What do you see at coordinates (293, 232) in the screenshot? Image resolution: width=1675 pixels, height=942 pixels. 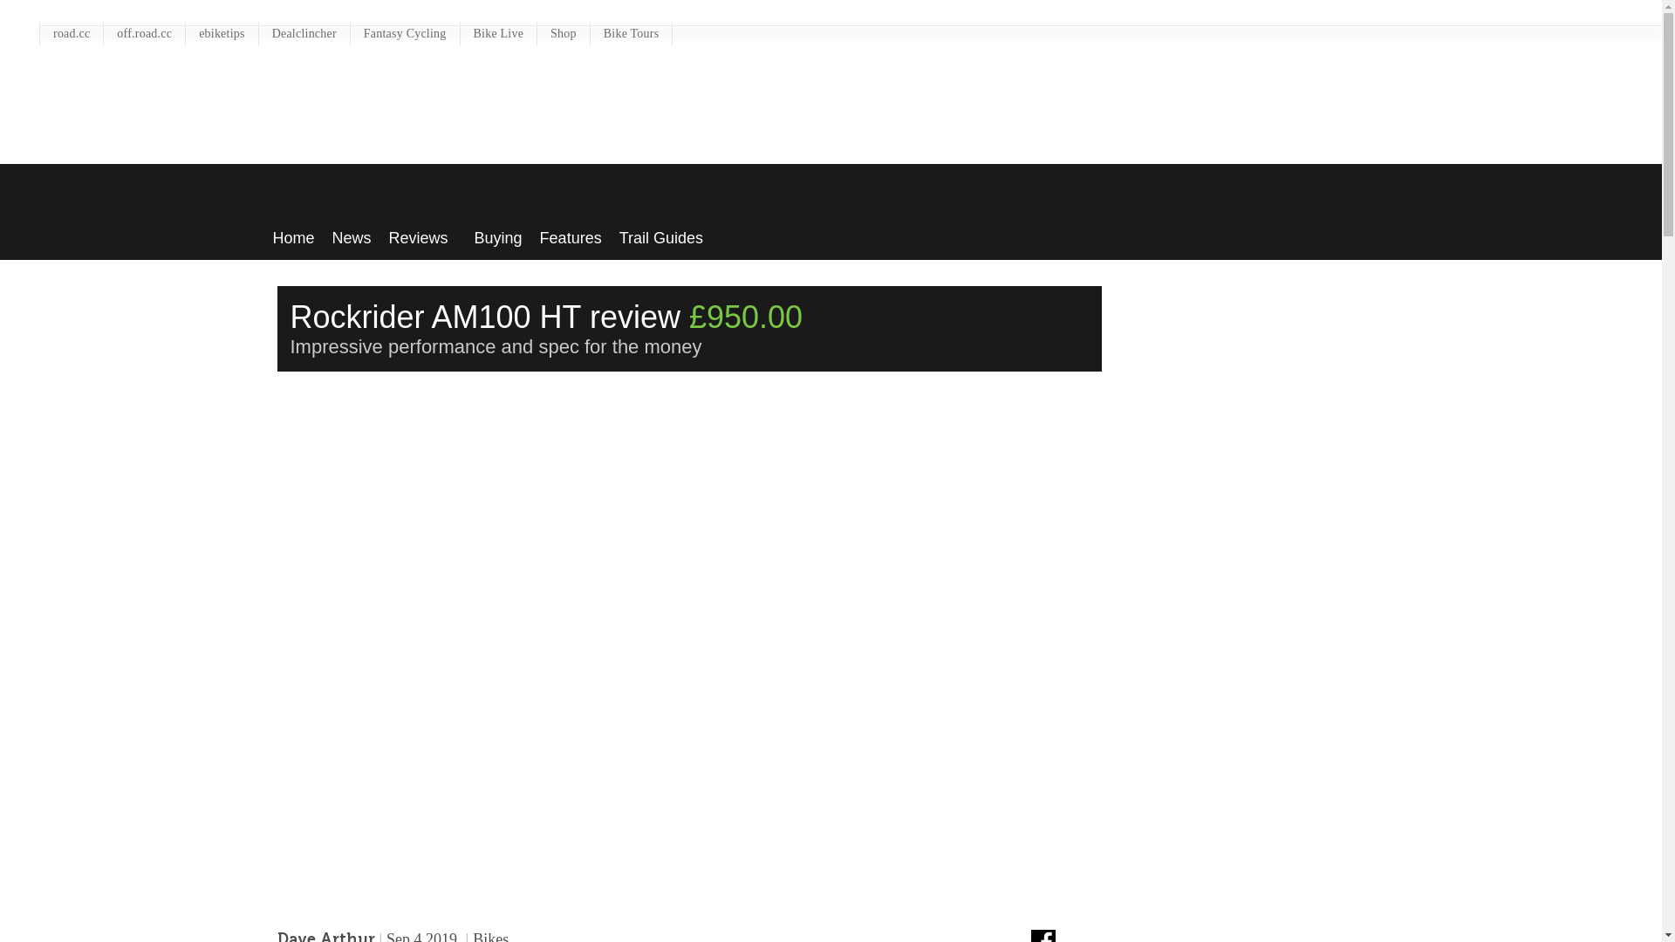 I see `Home` at bounding box center [293, 232].